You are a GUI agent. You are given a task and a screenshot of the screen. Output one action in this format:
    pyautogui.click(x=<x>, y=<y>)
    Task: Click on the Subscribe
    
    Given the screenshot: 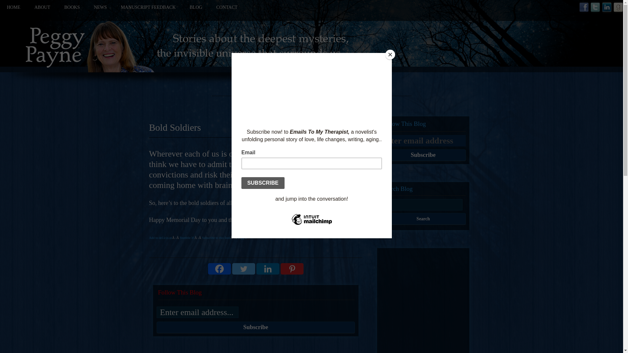 What is the action you would take?
    pyautogui.click(x=423, y=155)
    